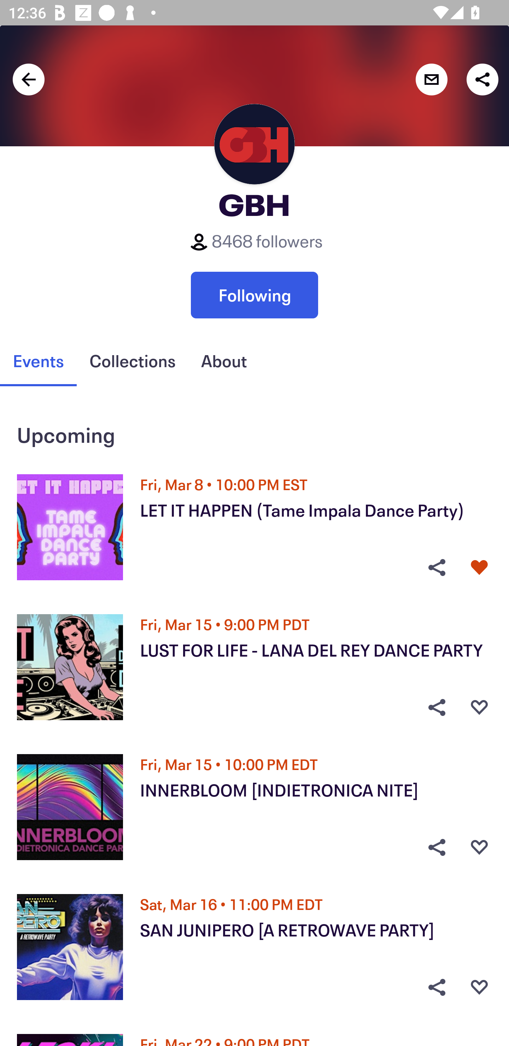 The height and width of the screenshot is (1046, 509). I want to click on Share Event, so click(437, 707).